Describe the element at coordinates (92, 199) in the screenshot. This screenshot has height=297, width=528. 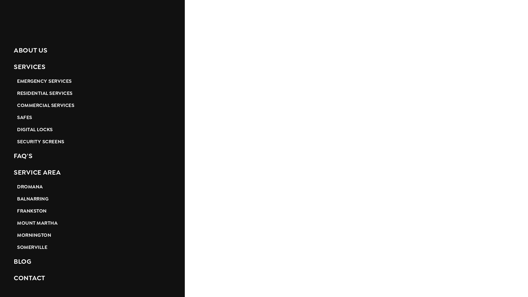
I see `BALNARRING` at that location.